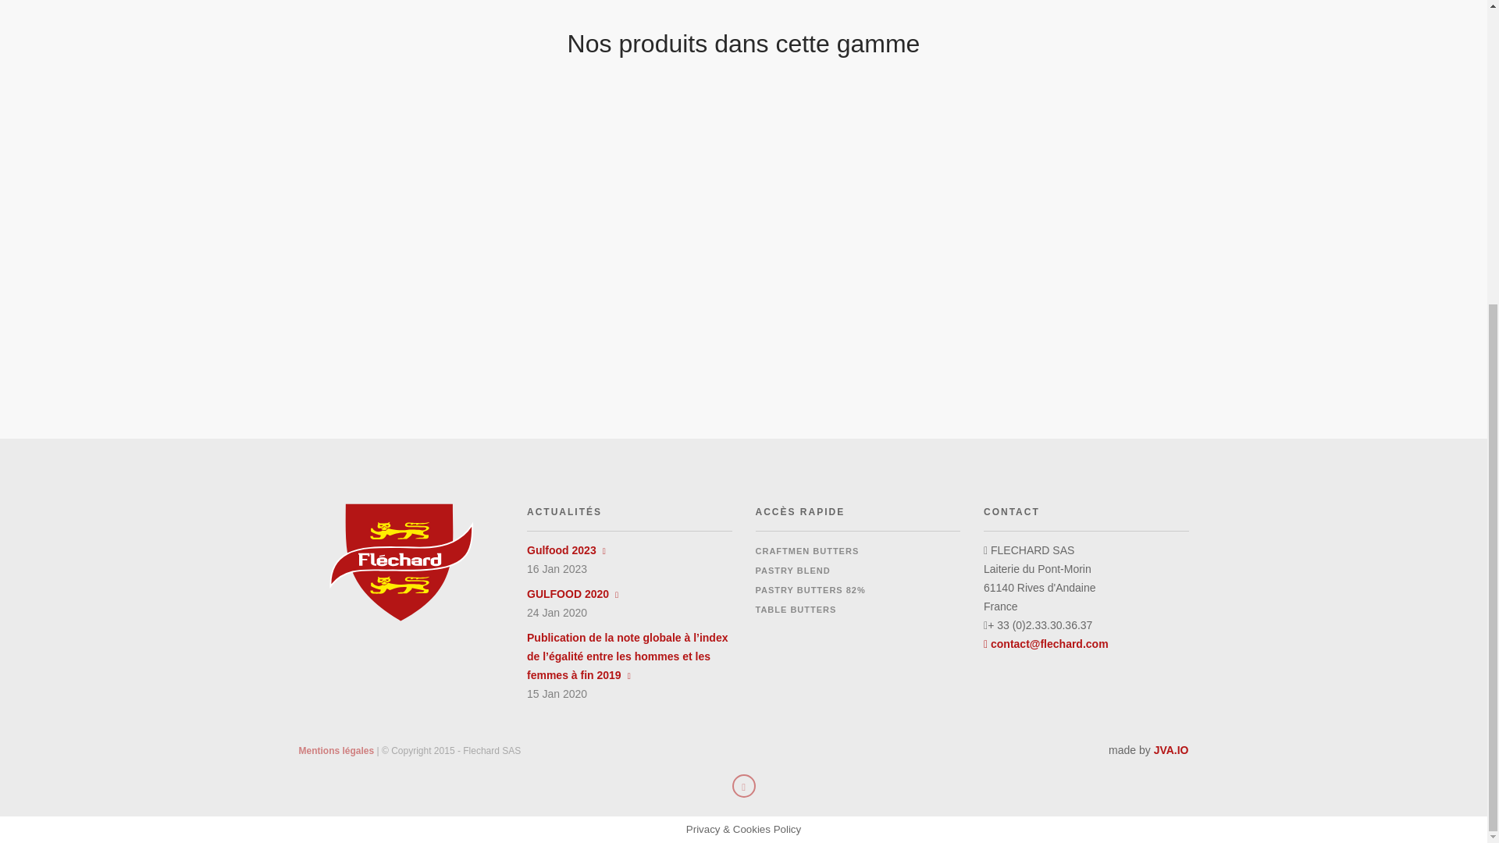  What do you see at coordinates (1171, 749) in the screenshot?
I see `JVA.IO` at bounding box center [1171, 749].